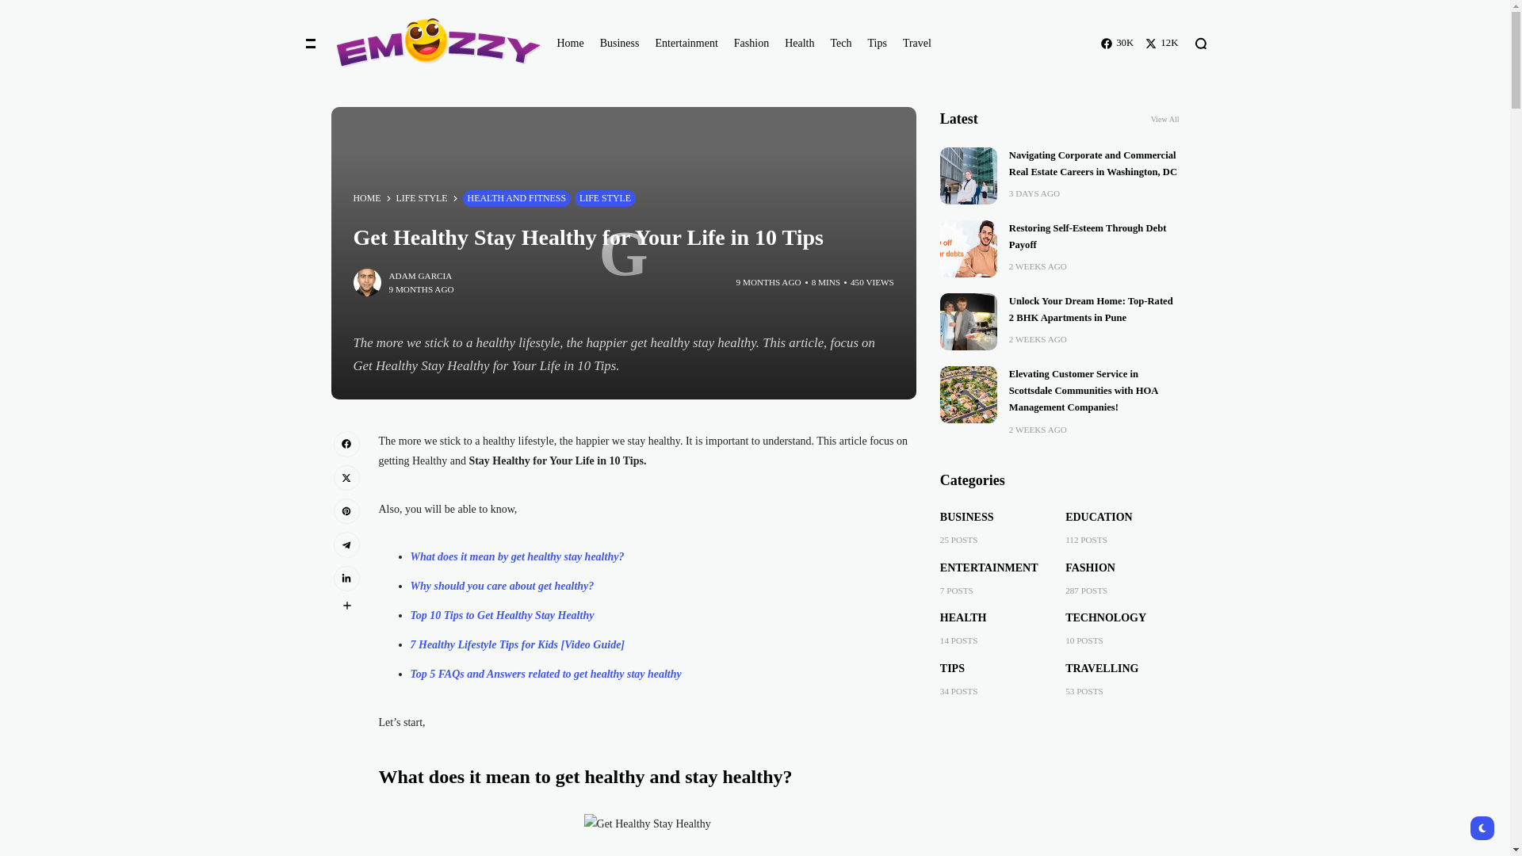 This screenshot has width=1522, height=856. I want to click on Posts by Adam Garcia, so click(420, 276).